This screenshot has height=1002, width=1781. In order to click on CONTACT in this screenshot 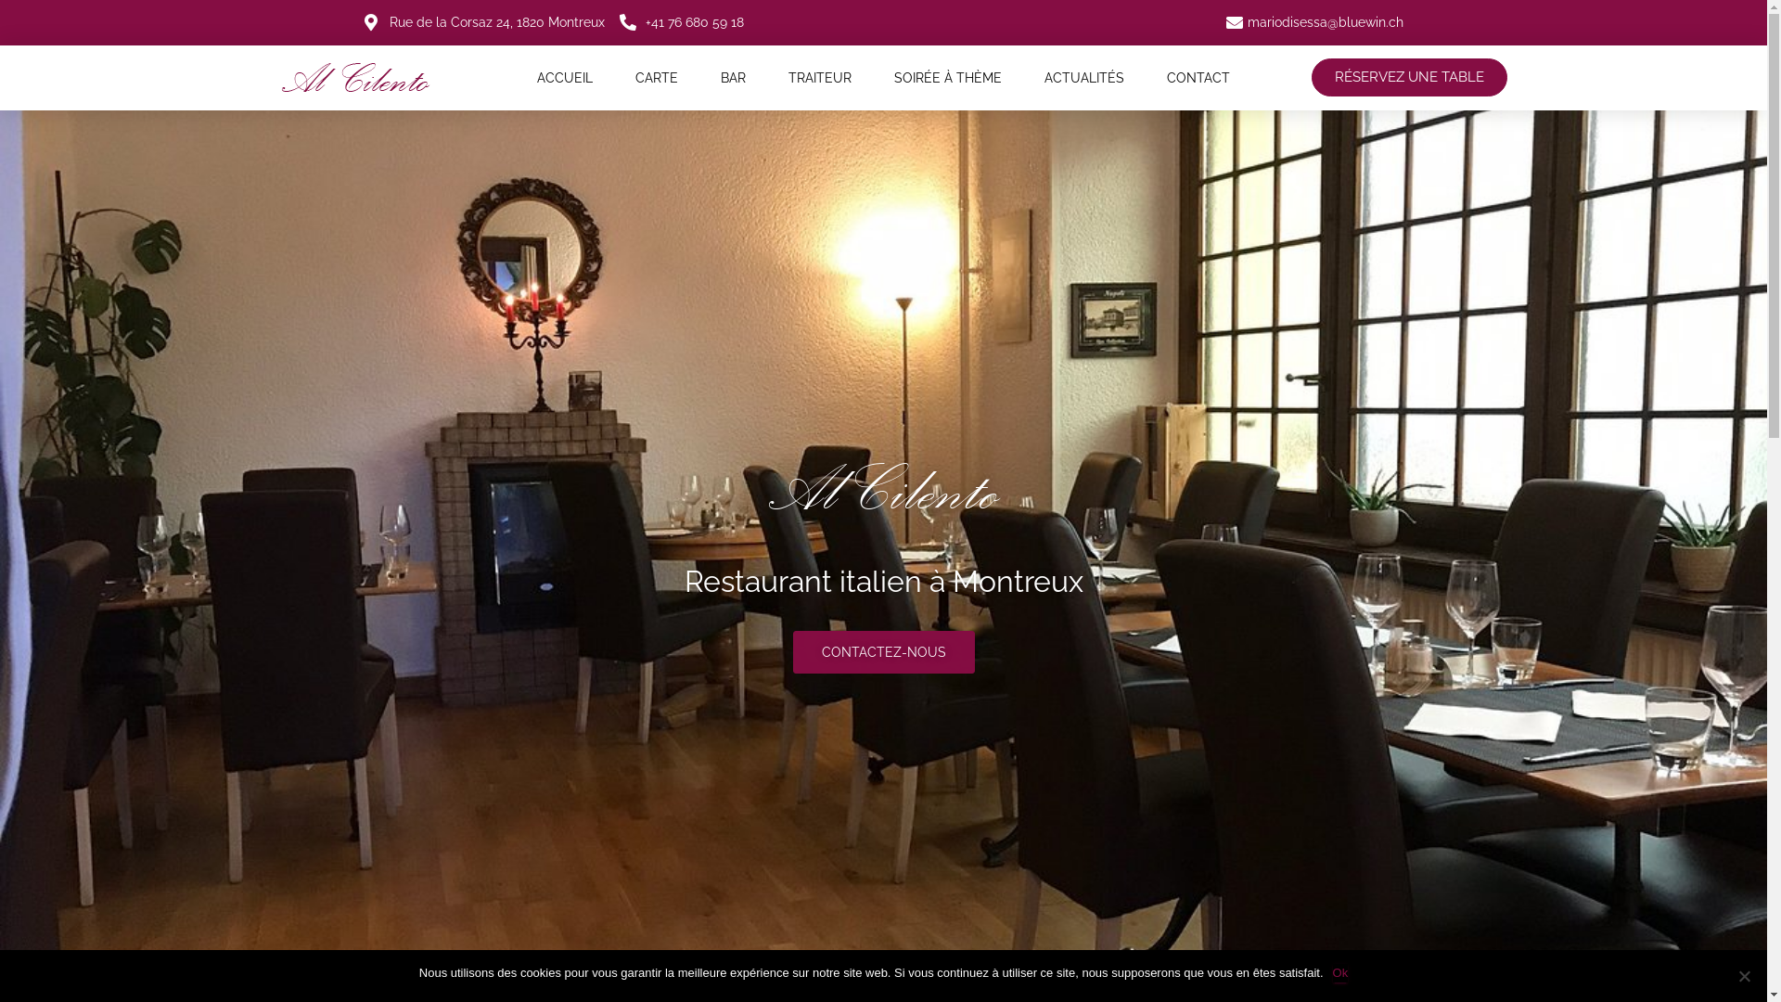, I will do `click(1198, 78)`.